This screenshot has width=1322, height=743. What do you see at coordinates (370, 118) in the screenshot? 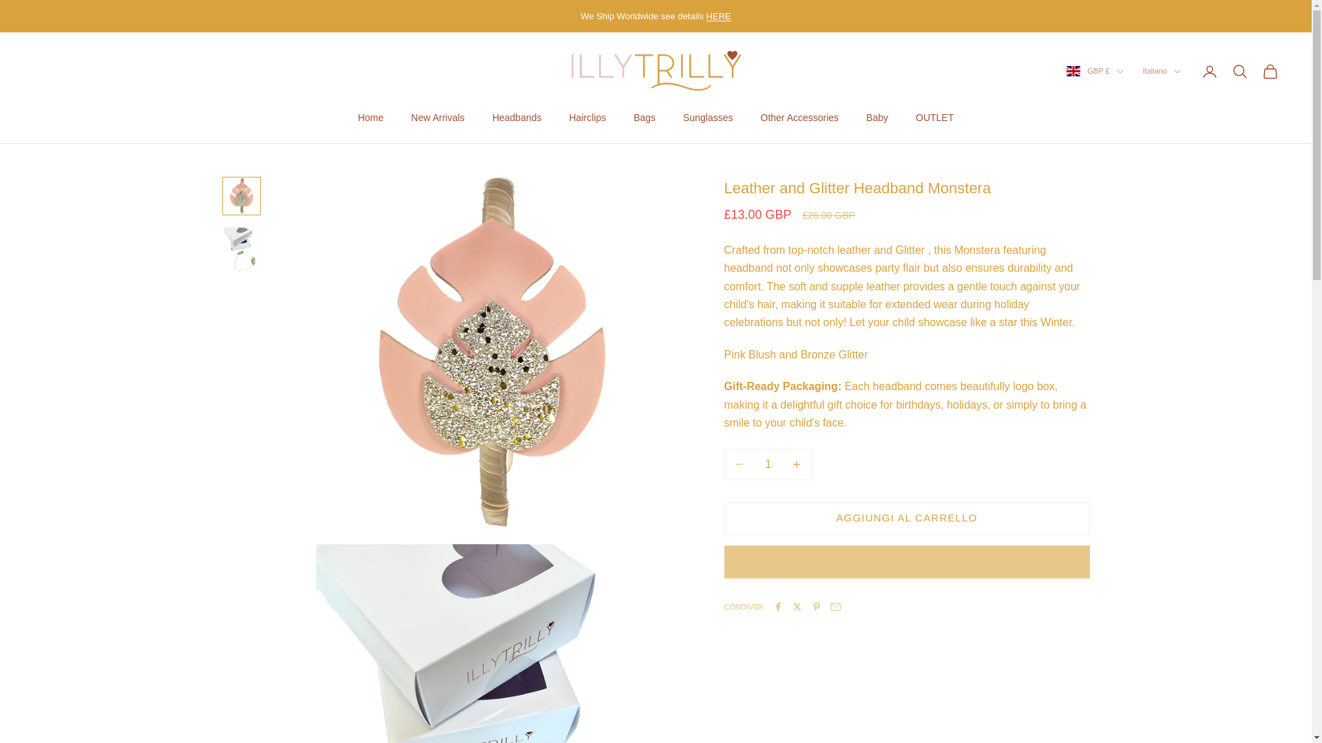
I see `Home` at bounding box center [370, 118].